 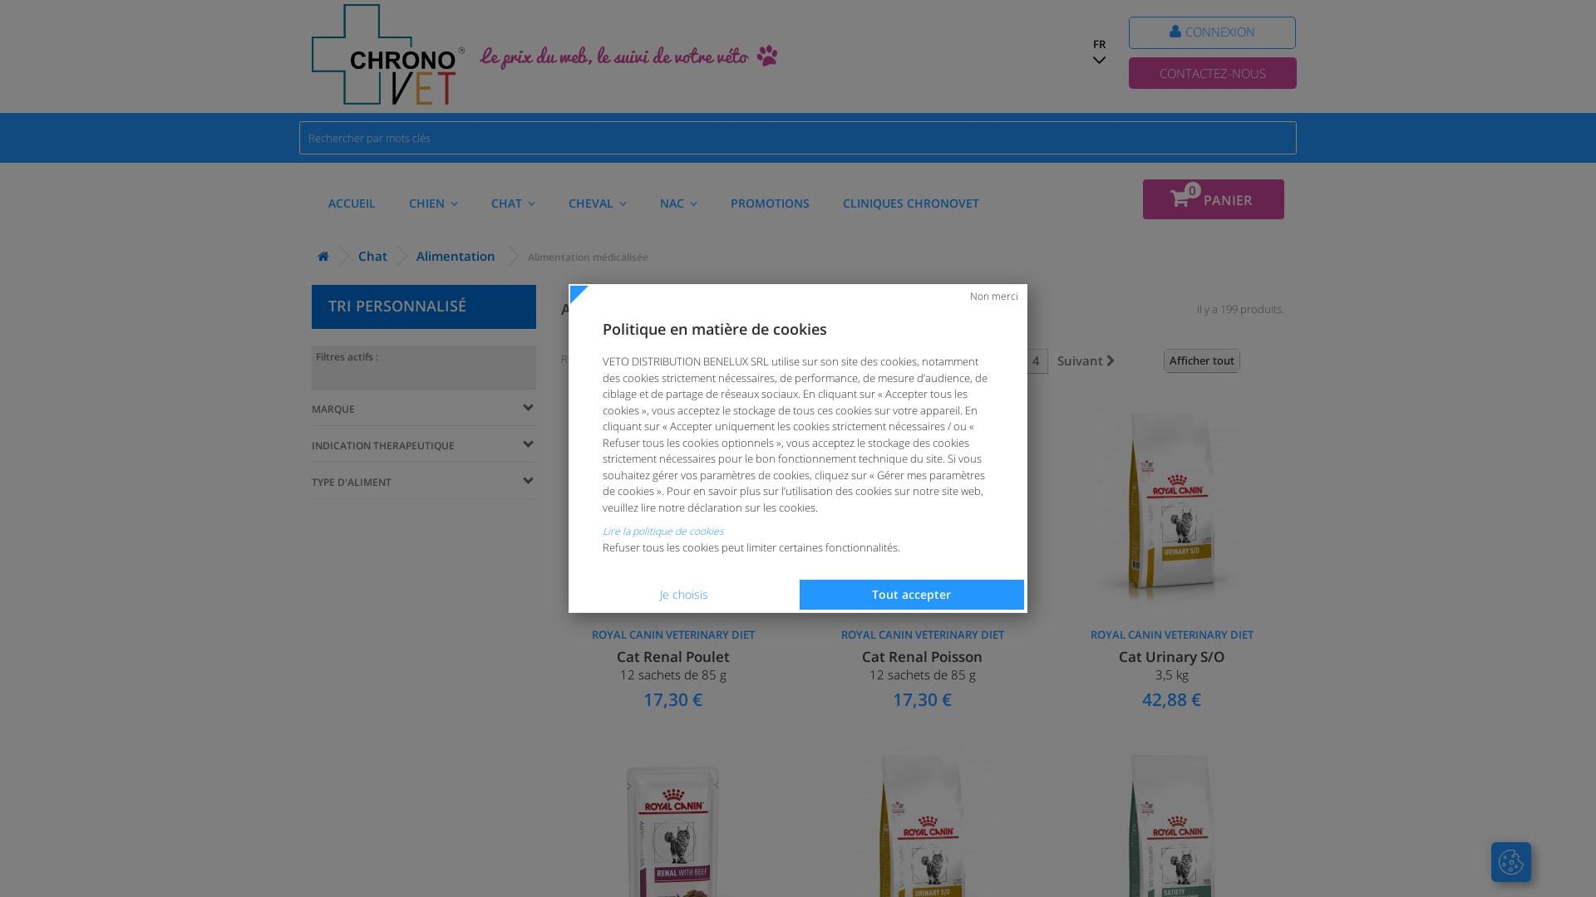 I want to click on Chien, so click(x=321, y=256).